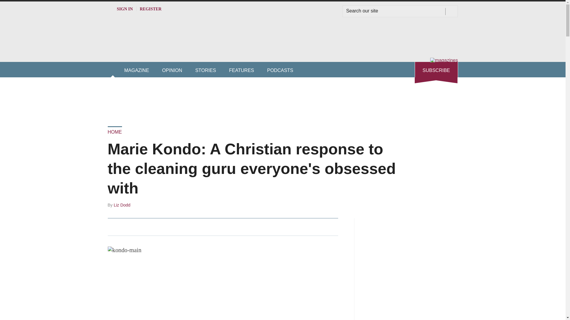  What do you see at coordinates (126, 227) in the screenshot?
I see `Share this on Twitter` at bounding box center [126, 227].